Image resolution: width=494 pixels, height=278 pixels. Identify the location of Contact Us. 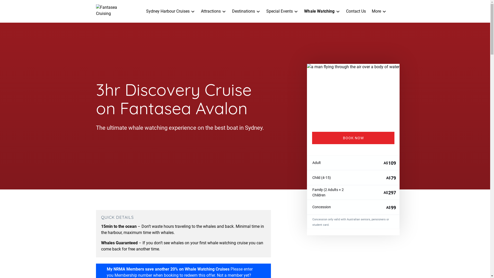
(356, 11).